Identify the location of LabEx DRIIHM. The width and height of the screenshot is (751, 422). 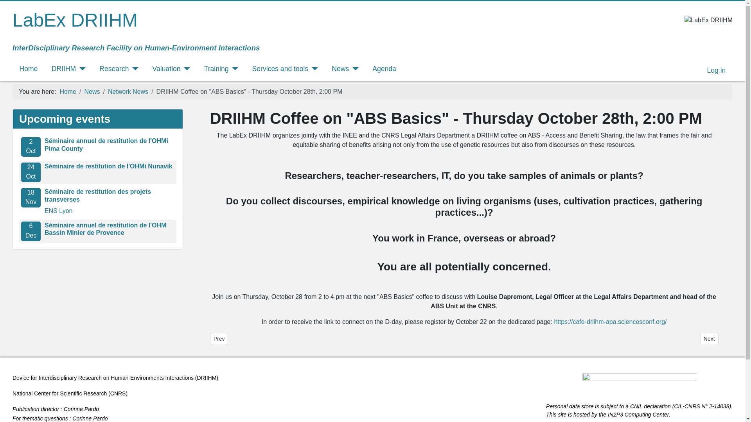
(75, 20).